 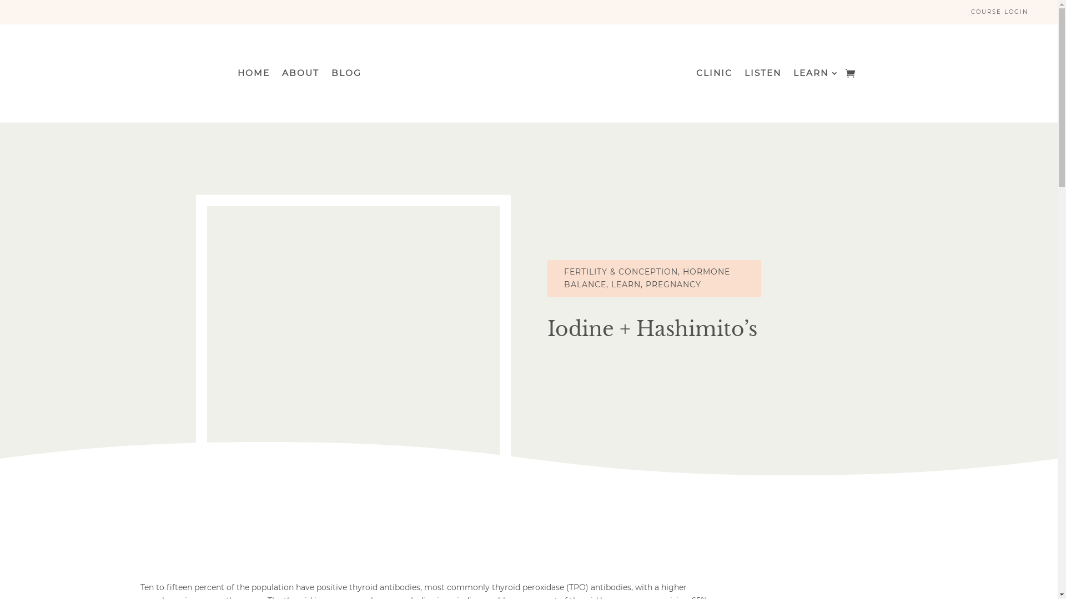 I want to click on pexels-photo-1330724, so click(x=353, y=352).